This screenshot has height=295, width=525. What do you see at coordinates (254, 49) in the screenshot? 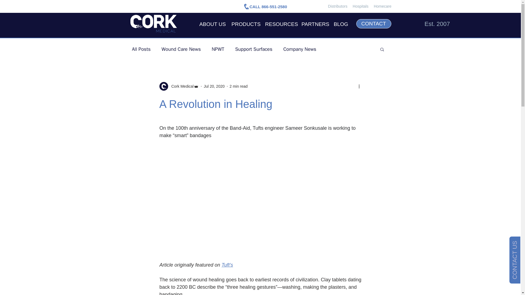
I see `Support Surfaces` at bounding box center [254, 49].